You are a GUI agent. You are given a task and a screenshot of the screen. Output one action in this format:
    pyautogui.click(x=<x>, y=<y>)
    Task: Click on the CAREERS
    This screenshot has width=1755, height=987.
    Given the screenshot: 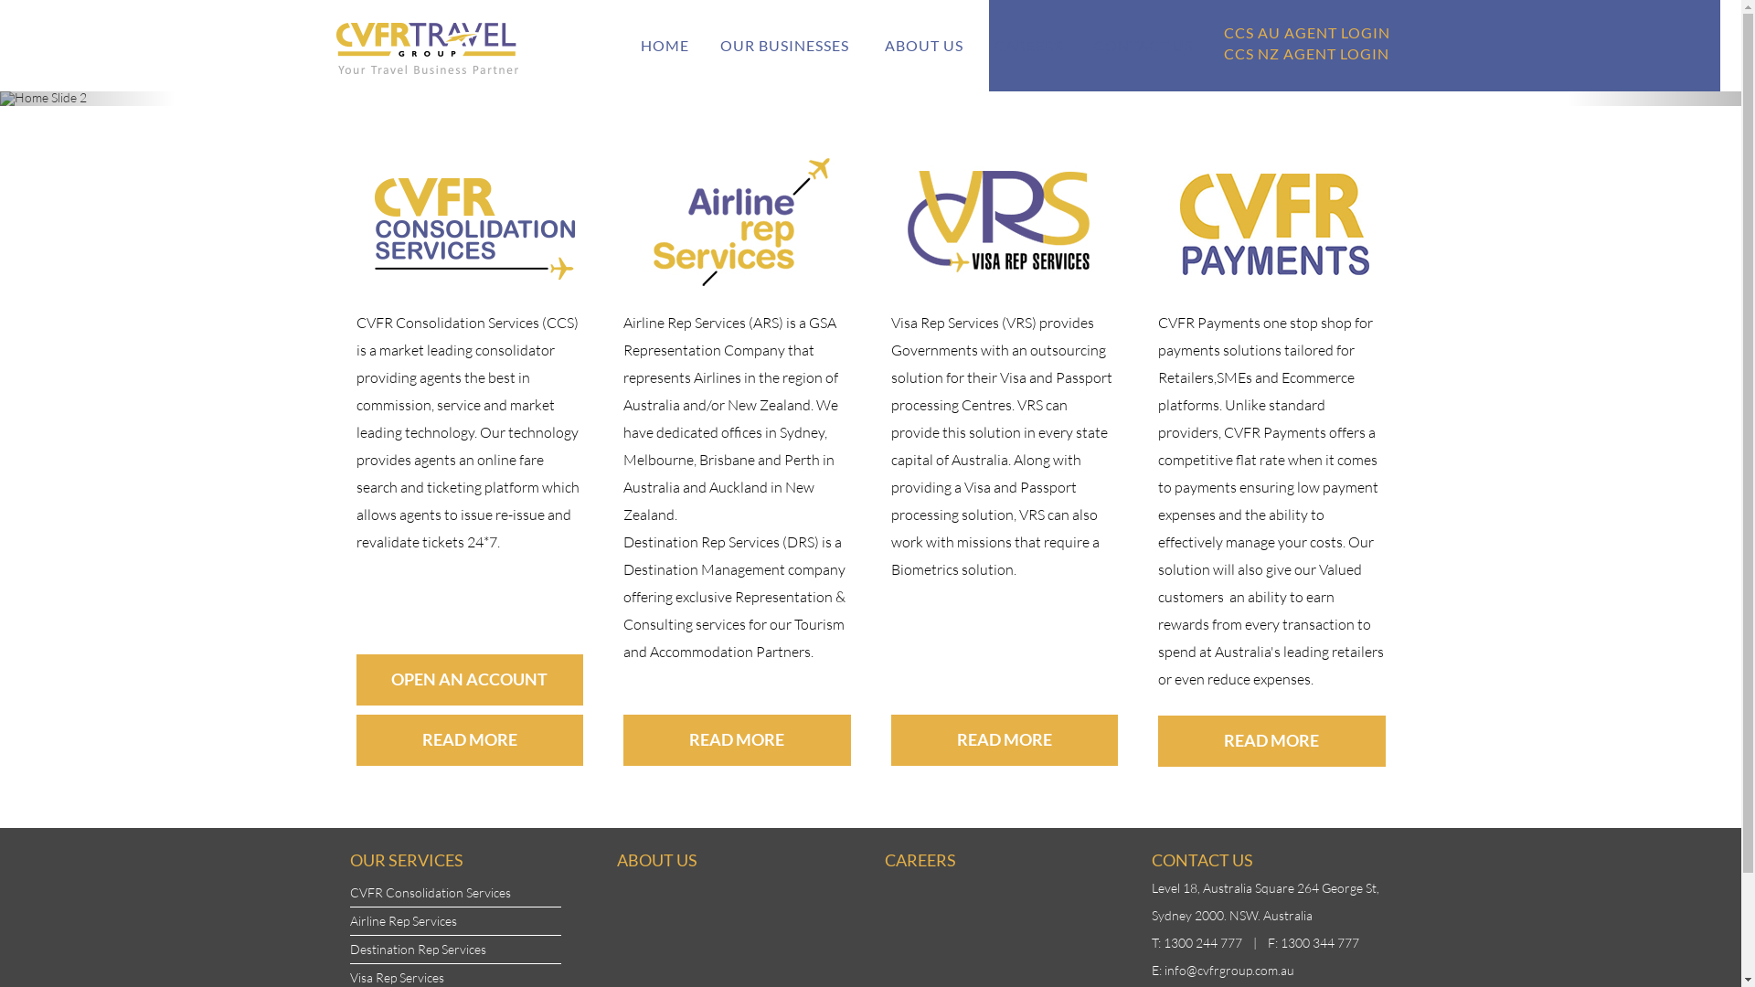 What is the action you would take?
    pyautogui.click(x=1027, y=46)
    